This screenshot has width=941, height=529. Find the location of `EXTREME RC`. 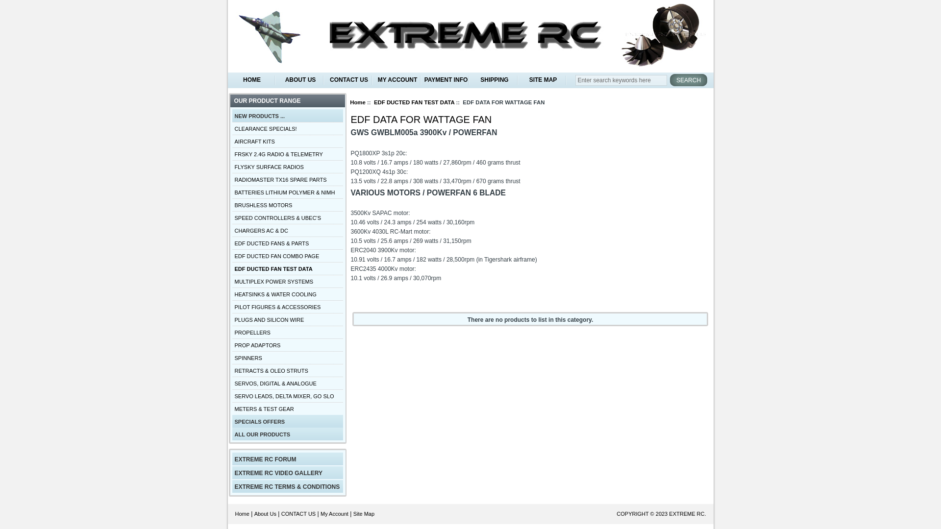

EXTREME RC is located at coordinates (687, 514).